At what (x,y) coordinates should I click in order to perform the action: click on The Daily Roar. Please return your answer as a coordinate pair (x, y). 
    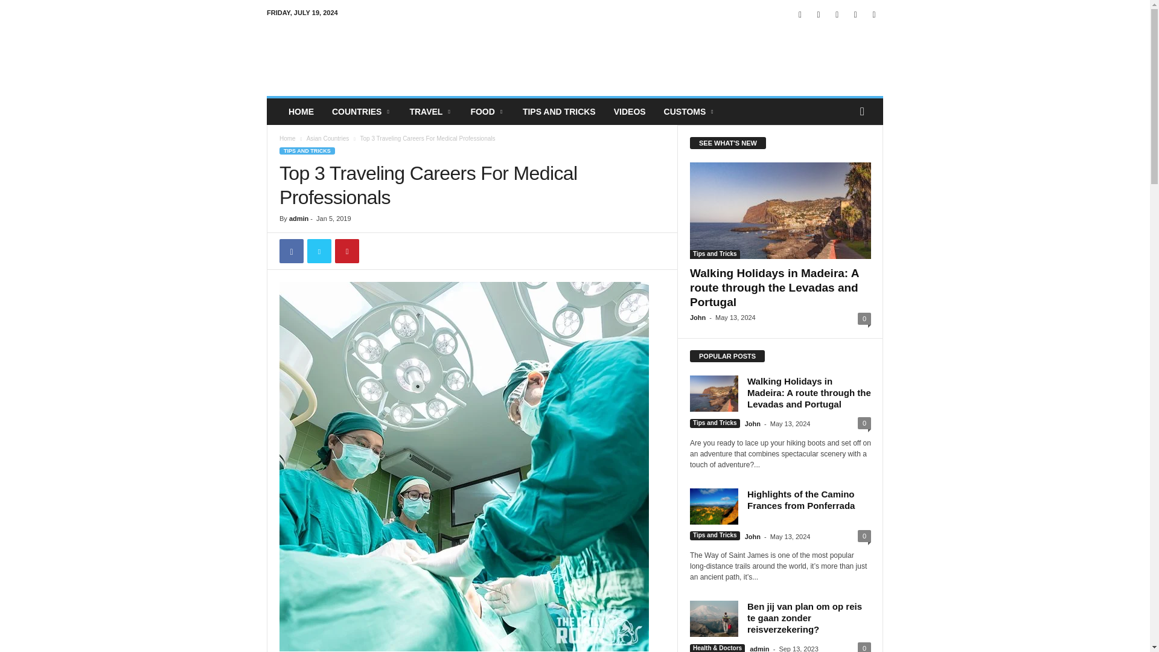
    Looking at the image, I should click on (349, 57).